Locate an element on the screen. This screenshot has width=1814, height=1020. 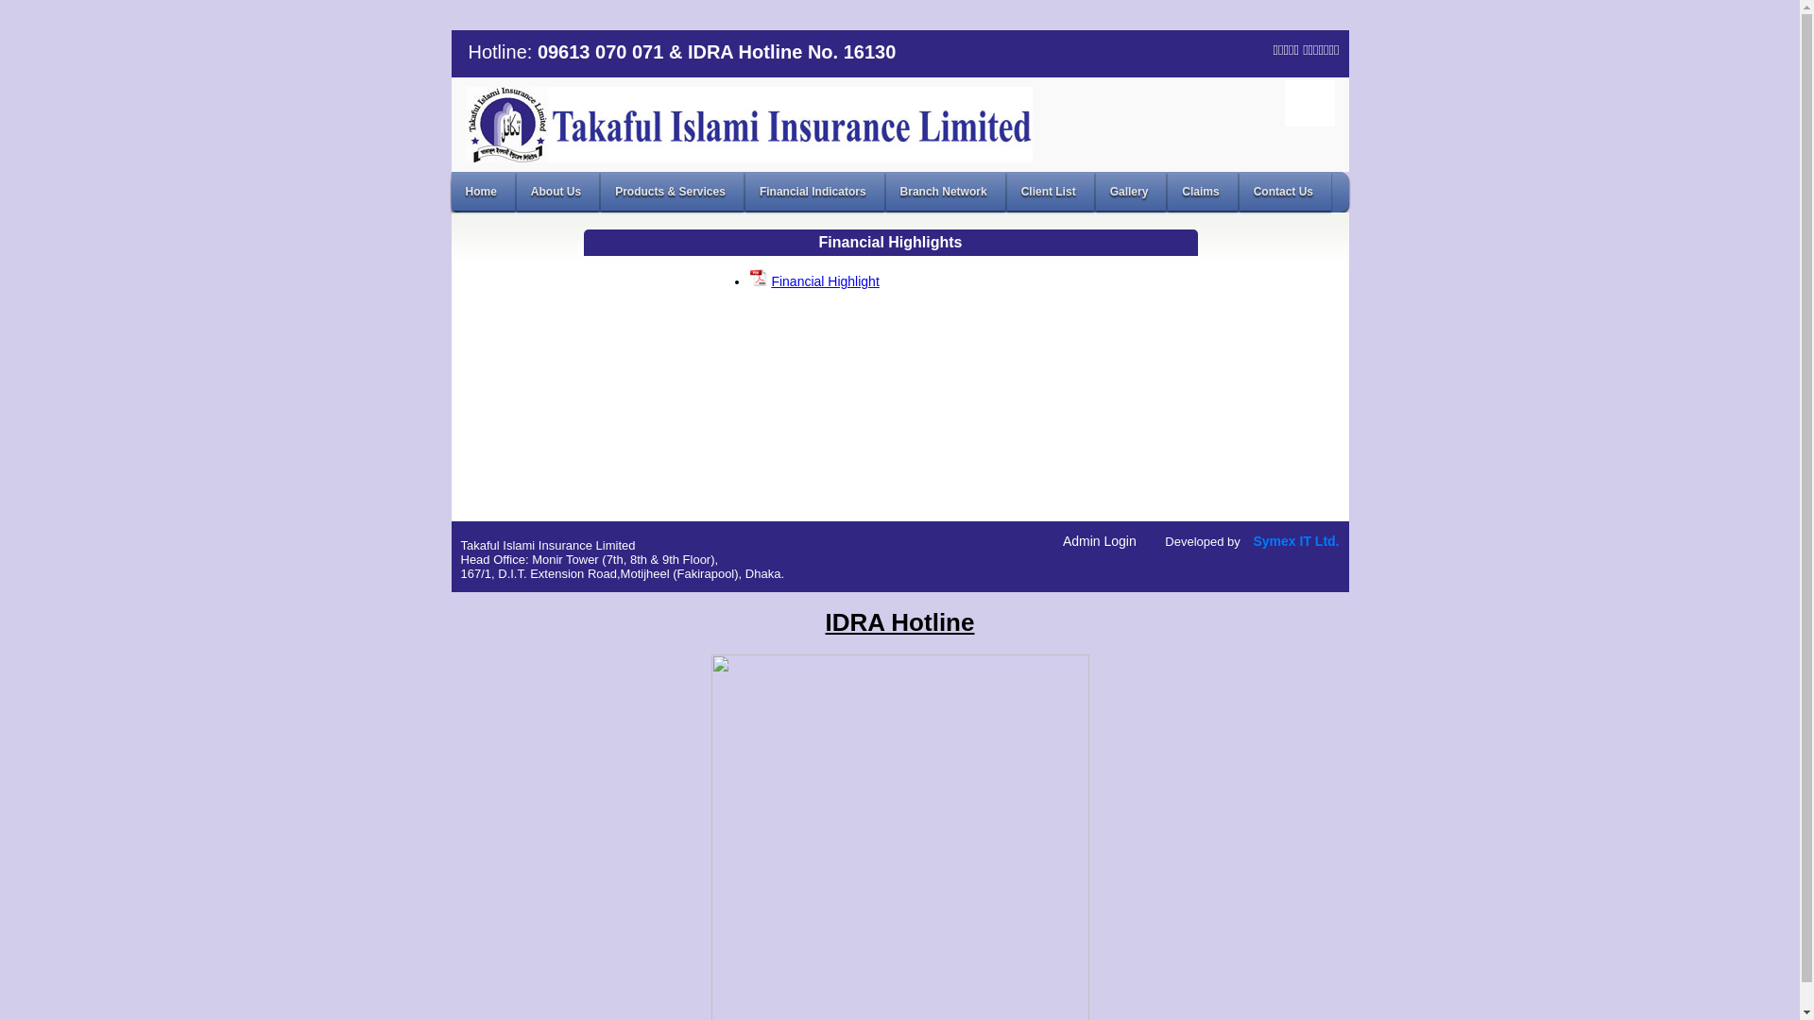
Branch Network is located at coordinates (946, 191).